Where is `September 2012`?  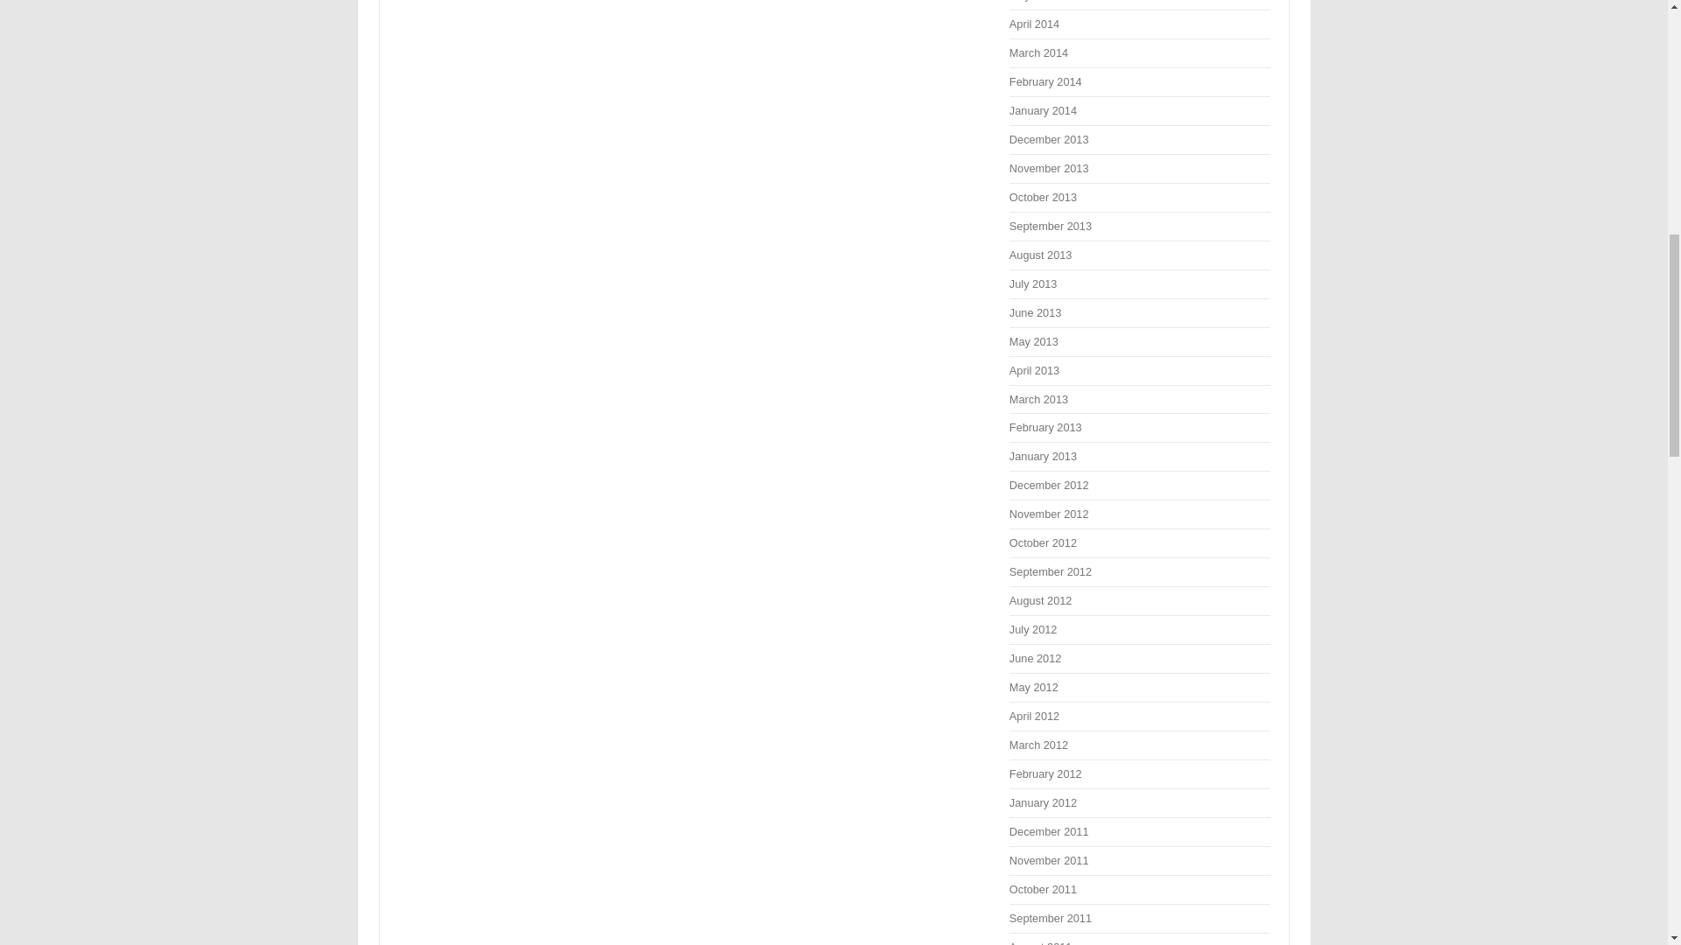
September 2012 is located at coordinates (1051, 570).